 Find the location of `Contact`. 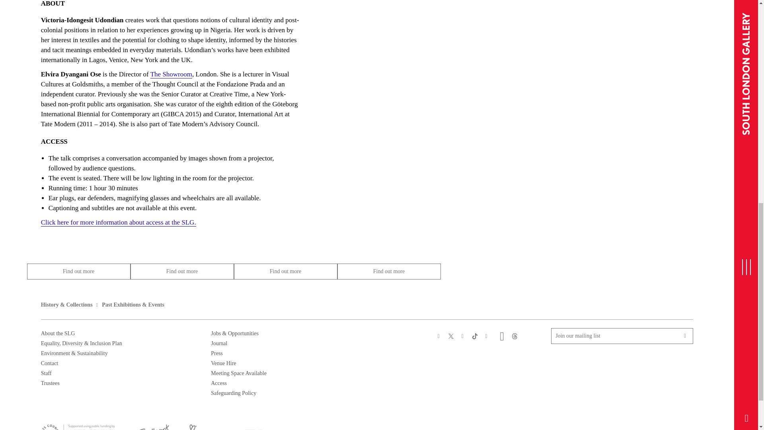

Contact is located at coordinates (50, 363).